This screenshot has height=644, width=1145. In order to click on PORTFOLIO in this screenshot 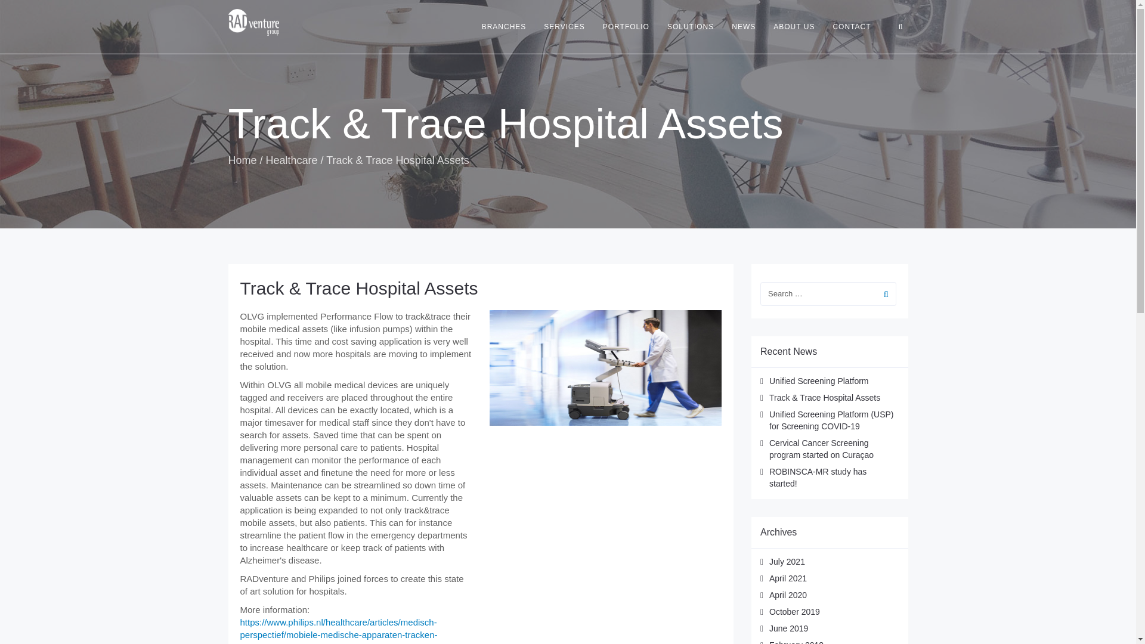, I will do `click(626, 26)`.